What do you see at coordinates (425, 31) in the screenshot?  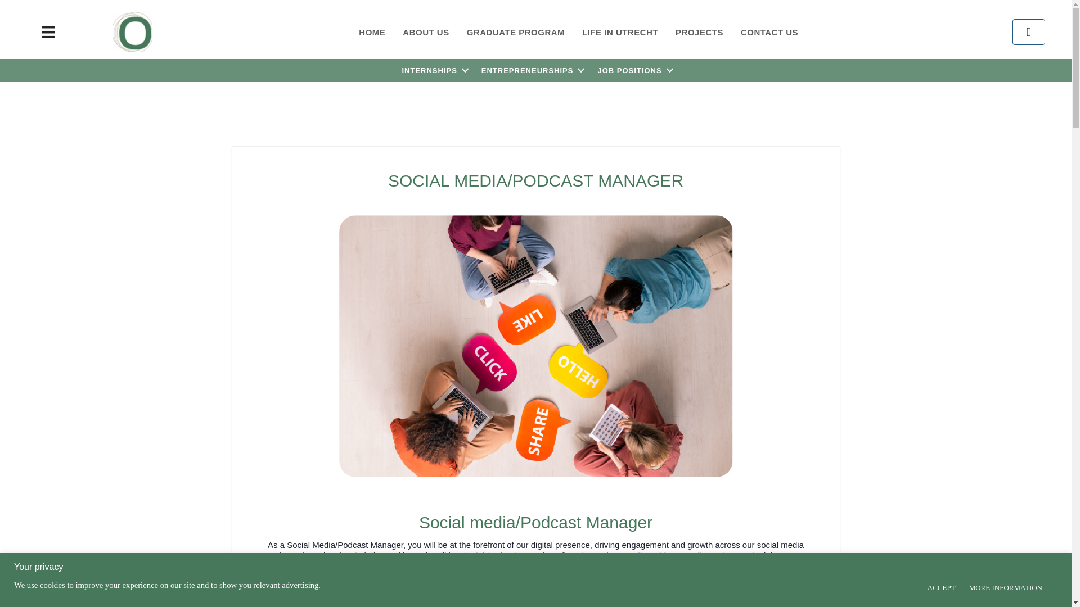 I see `ABOUT US` at bounding box center [425, 31].